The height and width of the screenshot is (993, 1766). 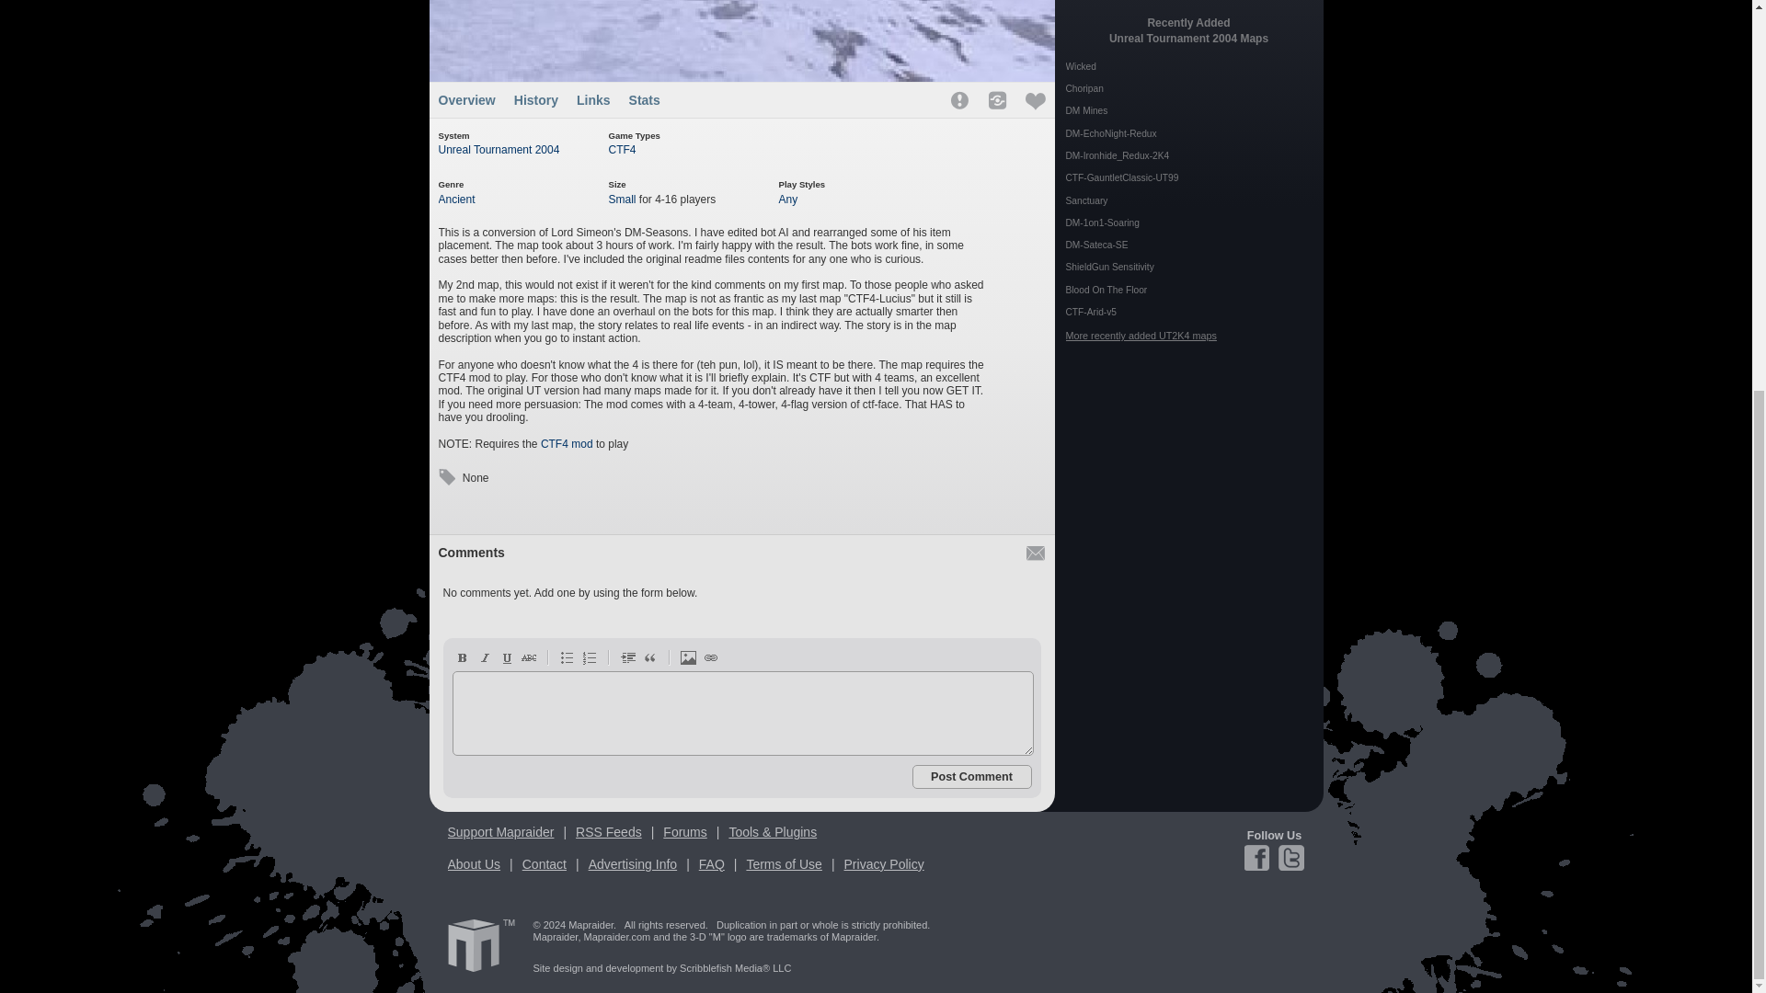 I want to click on Browse all Ancient maps for Unreal Tournament 2004, so click(x=456, y=199).